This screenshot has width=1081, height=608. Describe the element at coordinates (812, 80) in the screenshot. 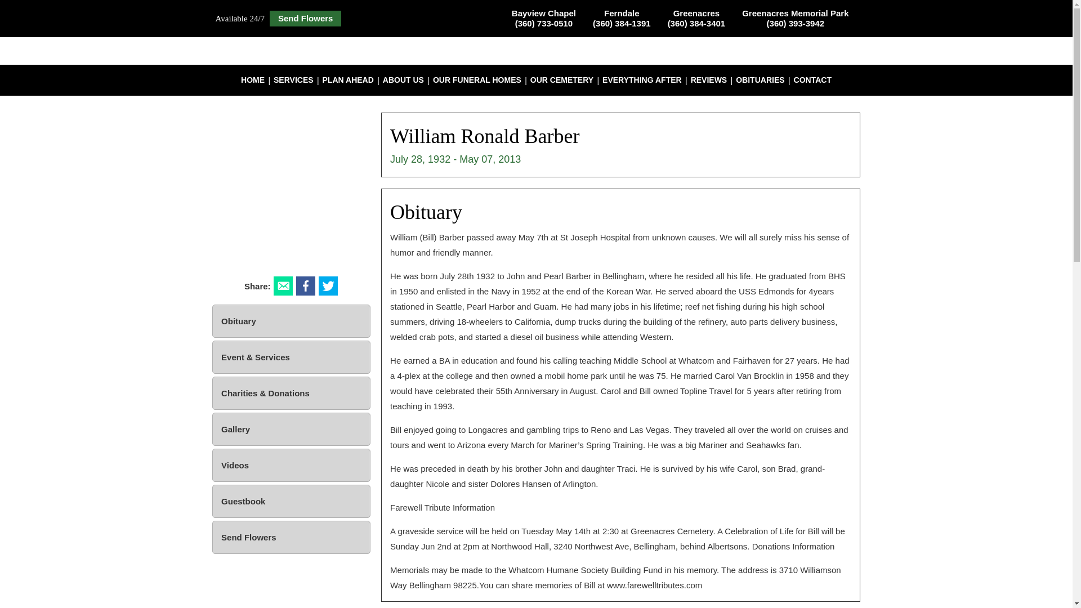

I see `CONTACT` at that location.